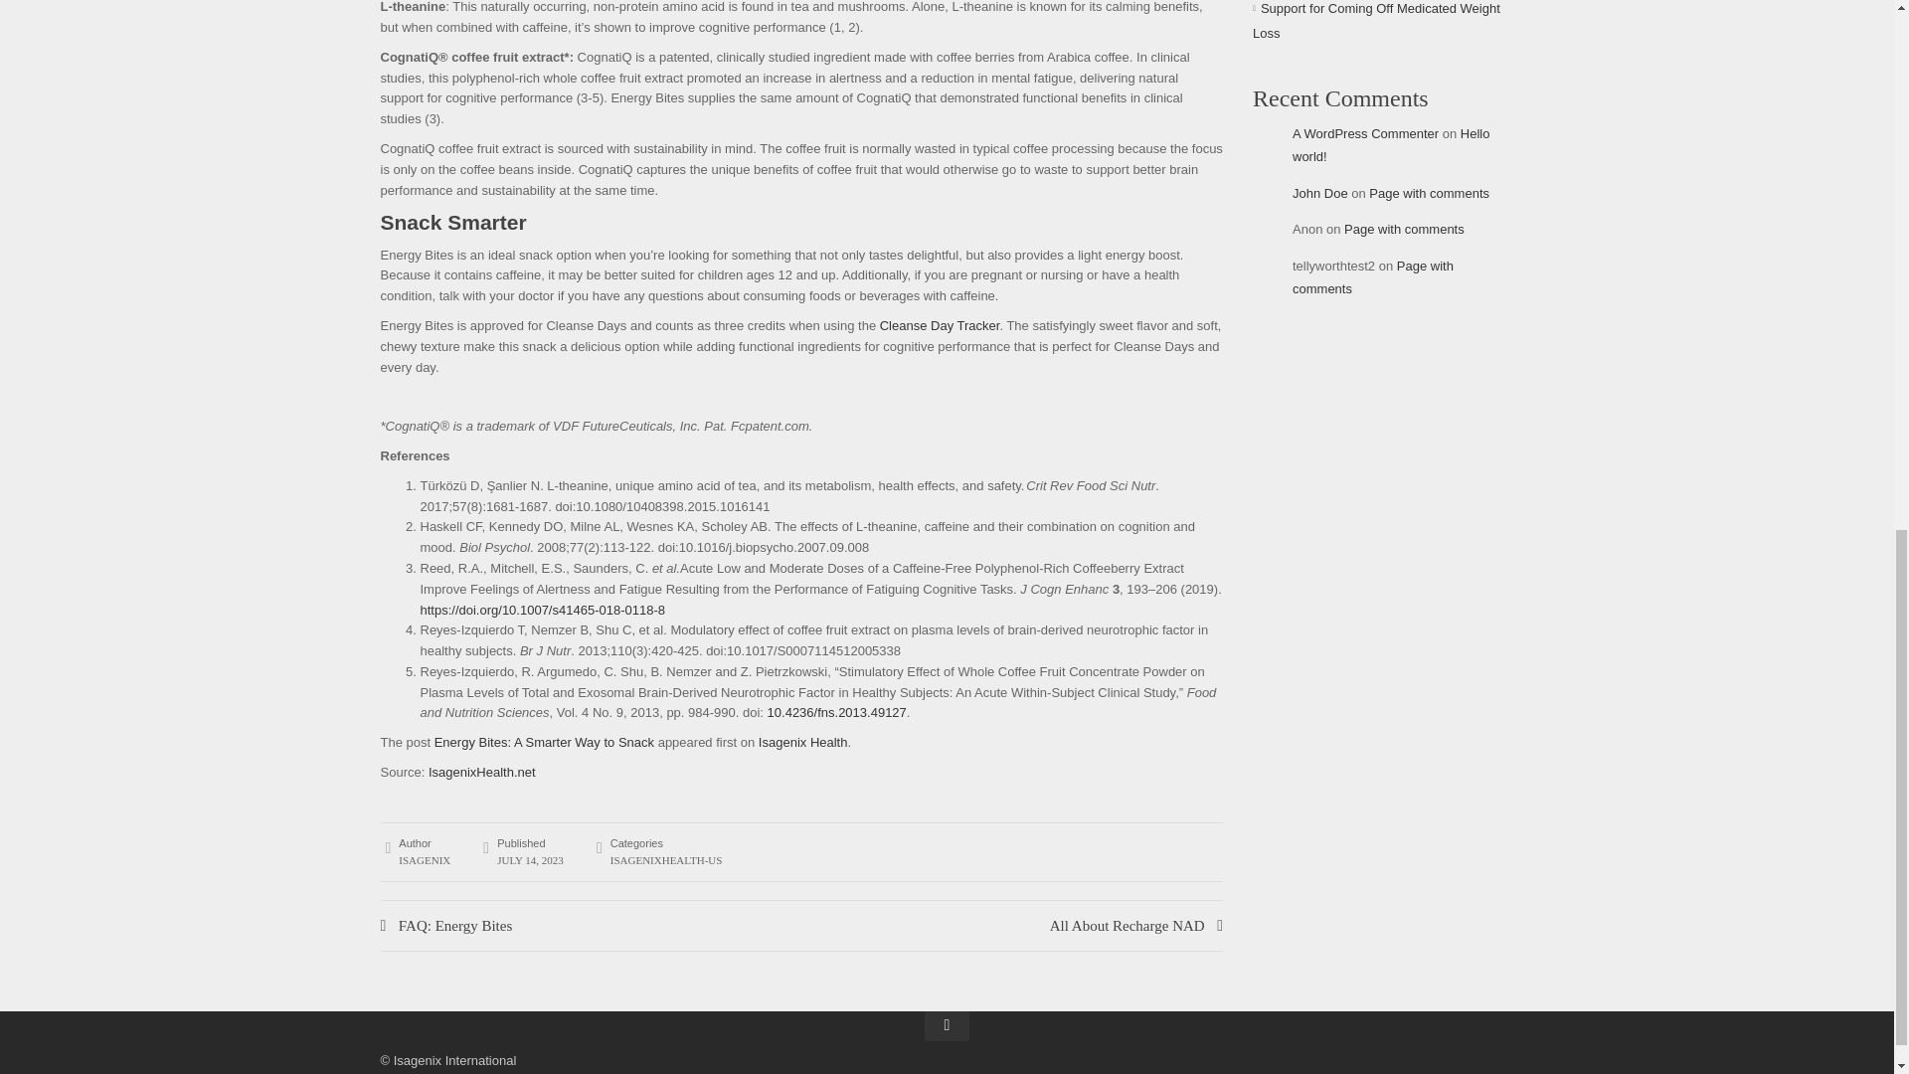 The height and width of the screenshot is (1074, 1909). What do you see at coordinates (666, 859) in the screenshot?
I see `ISAGENIXHEALTH-US` at bounding box center [666, 859].